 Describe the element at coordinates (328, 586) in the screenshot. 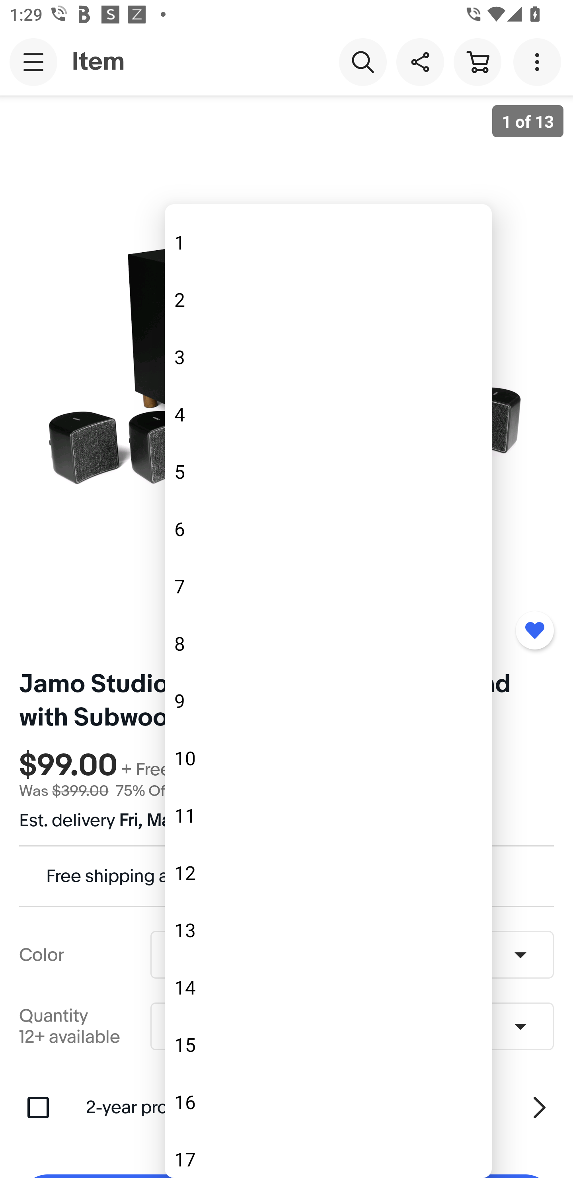

I see `7` at that location.